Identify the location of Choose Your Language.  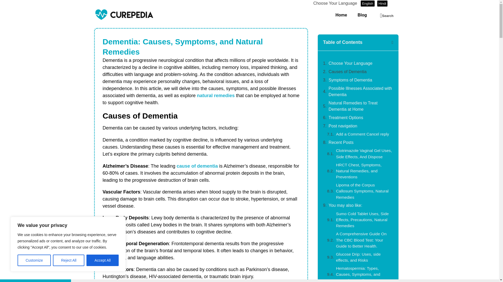
(350, 63).